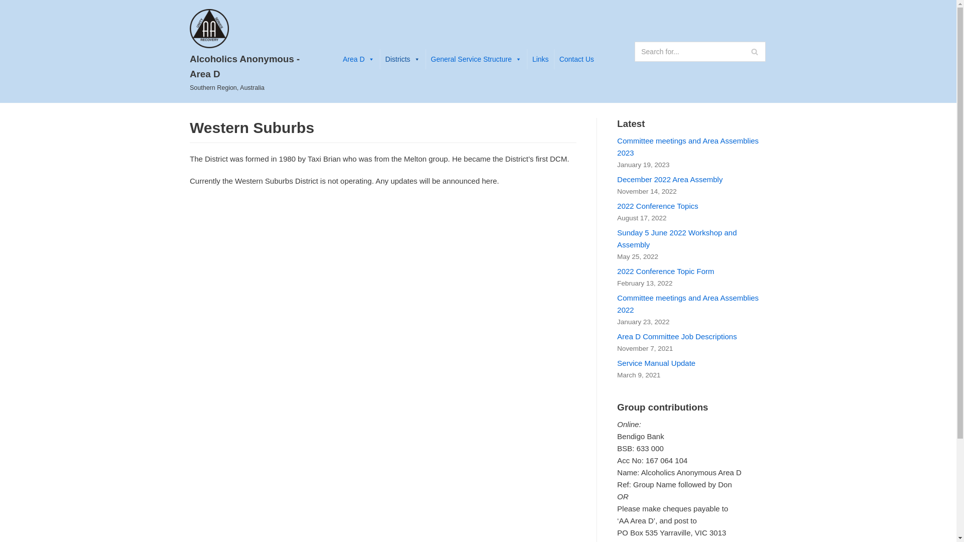  I want to click on Districts, so click(403, 59).